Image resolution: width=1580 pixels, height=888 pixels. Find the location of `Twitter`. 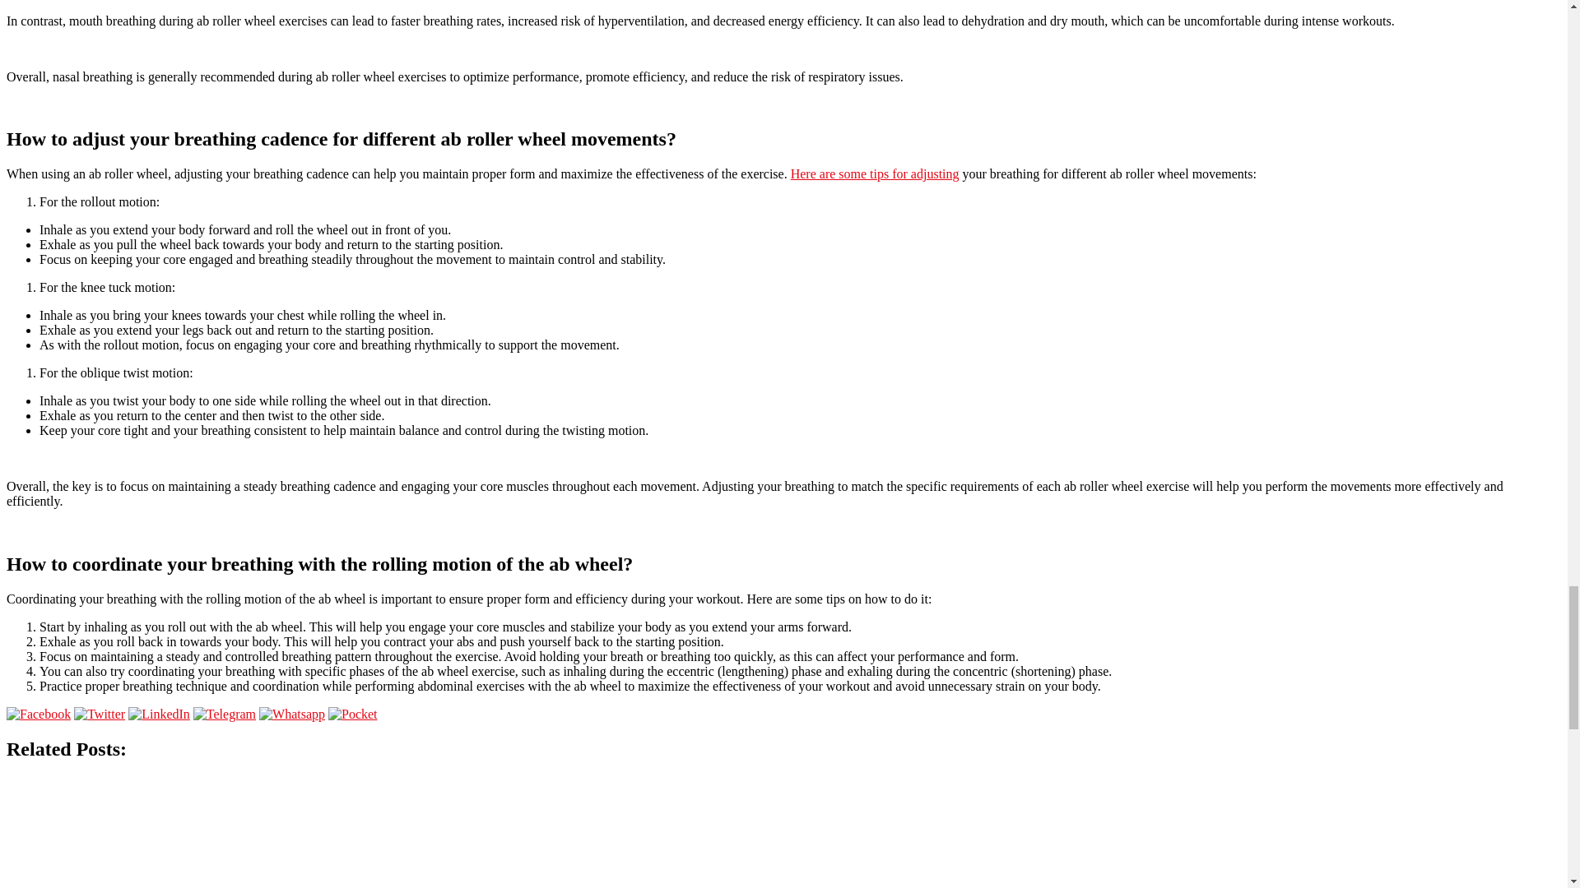

Twitter is located at coordinates (99, 714).